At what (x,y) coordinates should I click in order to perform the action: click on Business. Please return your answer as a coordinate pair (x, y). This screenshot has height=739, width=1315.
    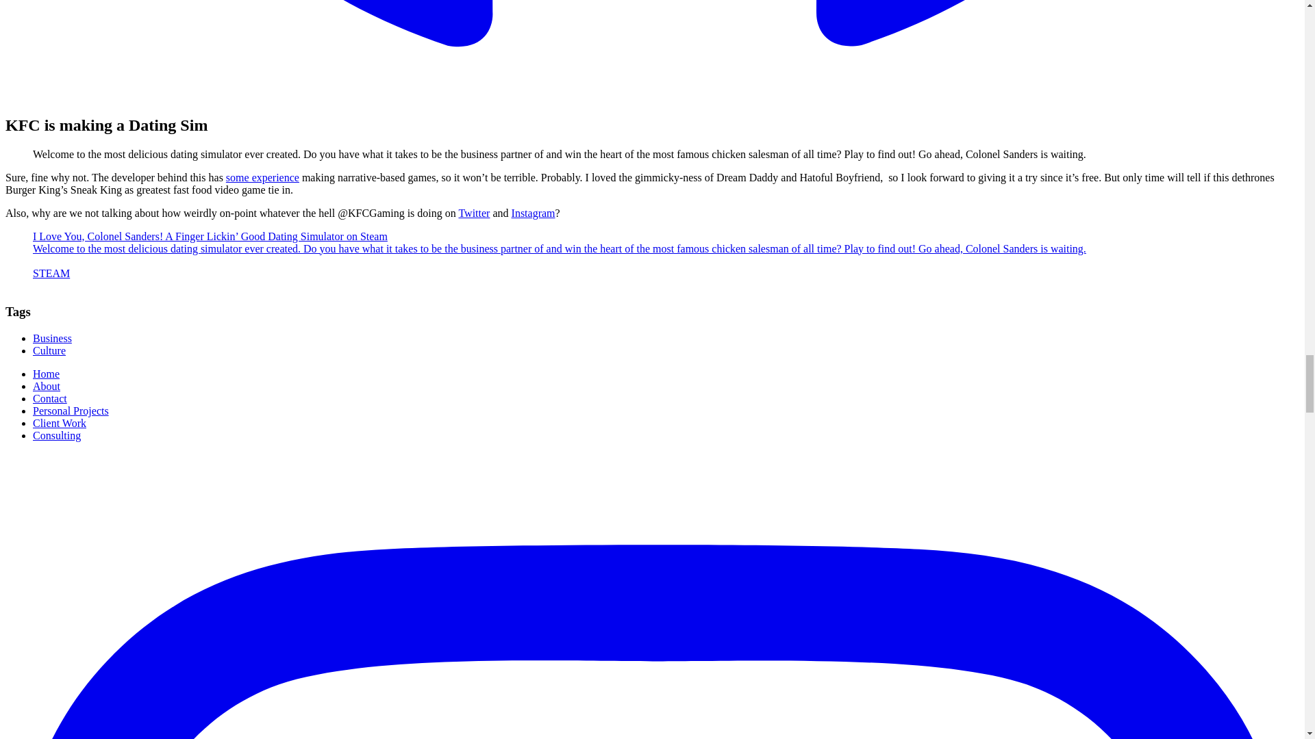
    Looking at the image, I should click on (52, 338).